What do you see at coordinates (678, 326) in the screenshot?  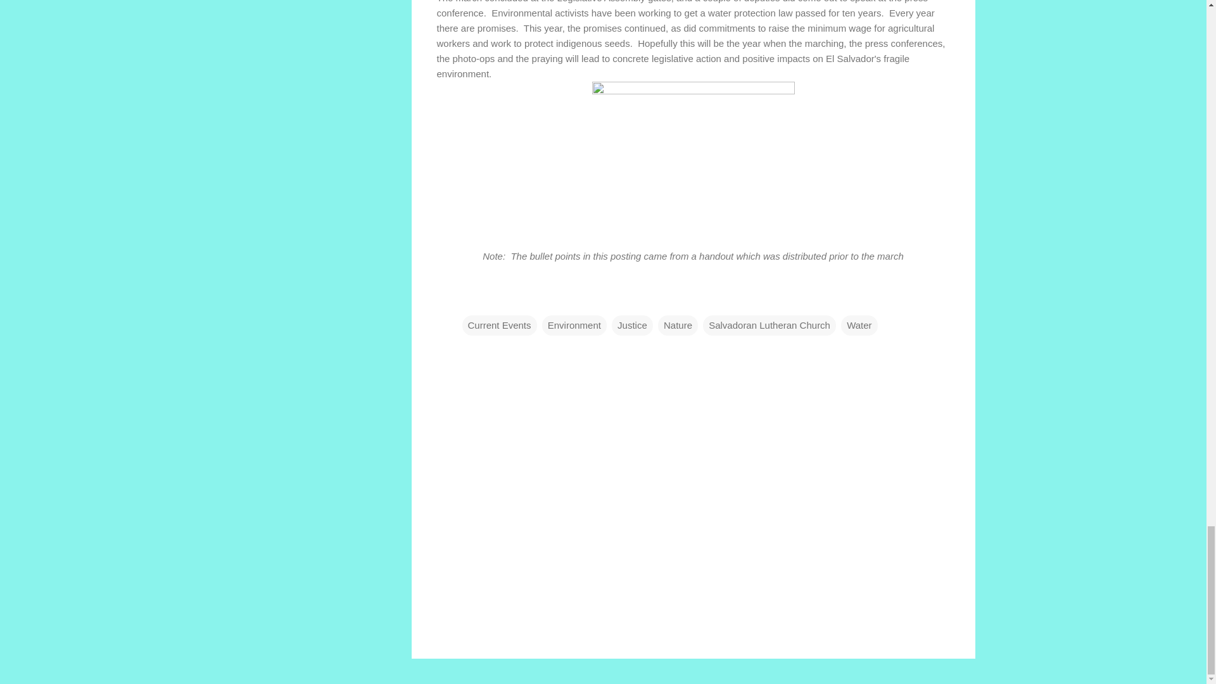 I see `Nature` at bounding box center [678, 326].